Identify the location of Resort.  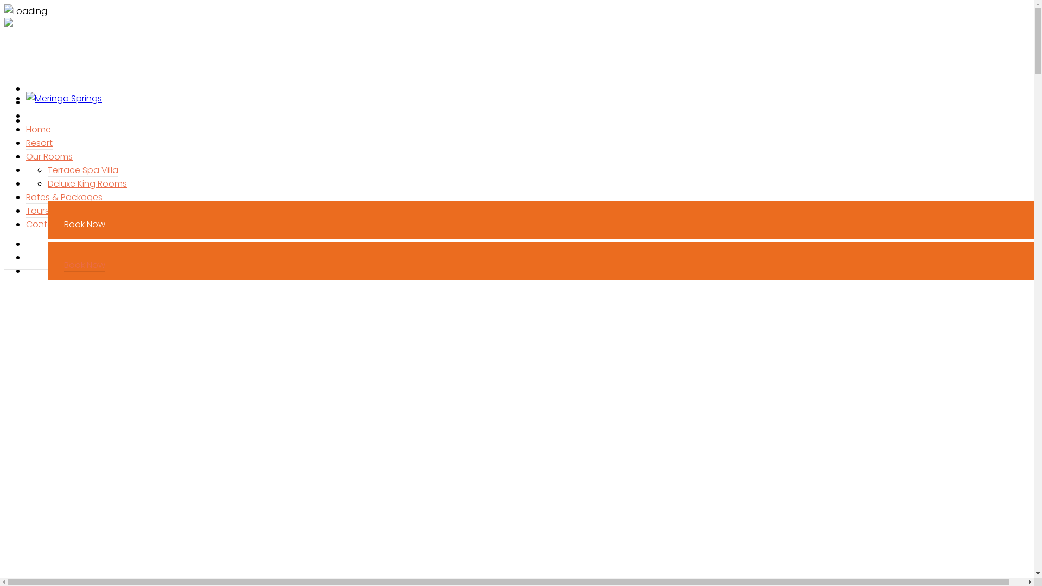
(39, 143).